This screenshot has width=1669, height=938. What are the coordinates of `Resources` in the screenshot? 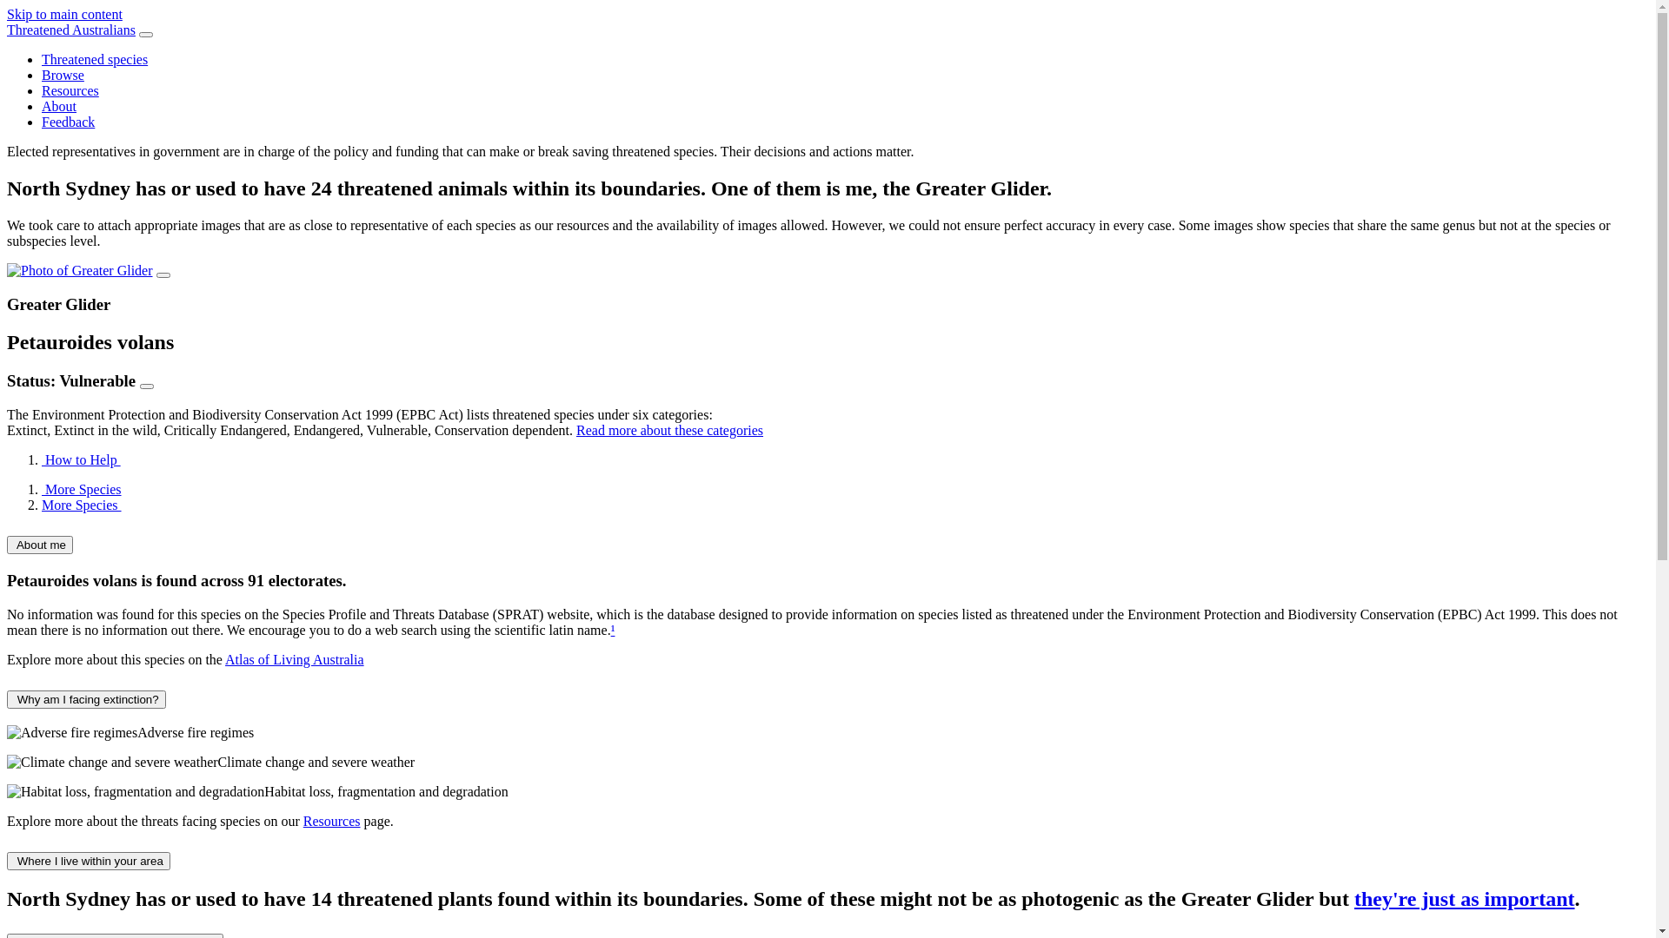 It's located at (70, 90).